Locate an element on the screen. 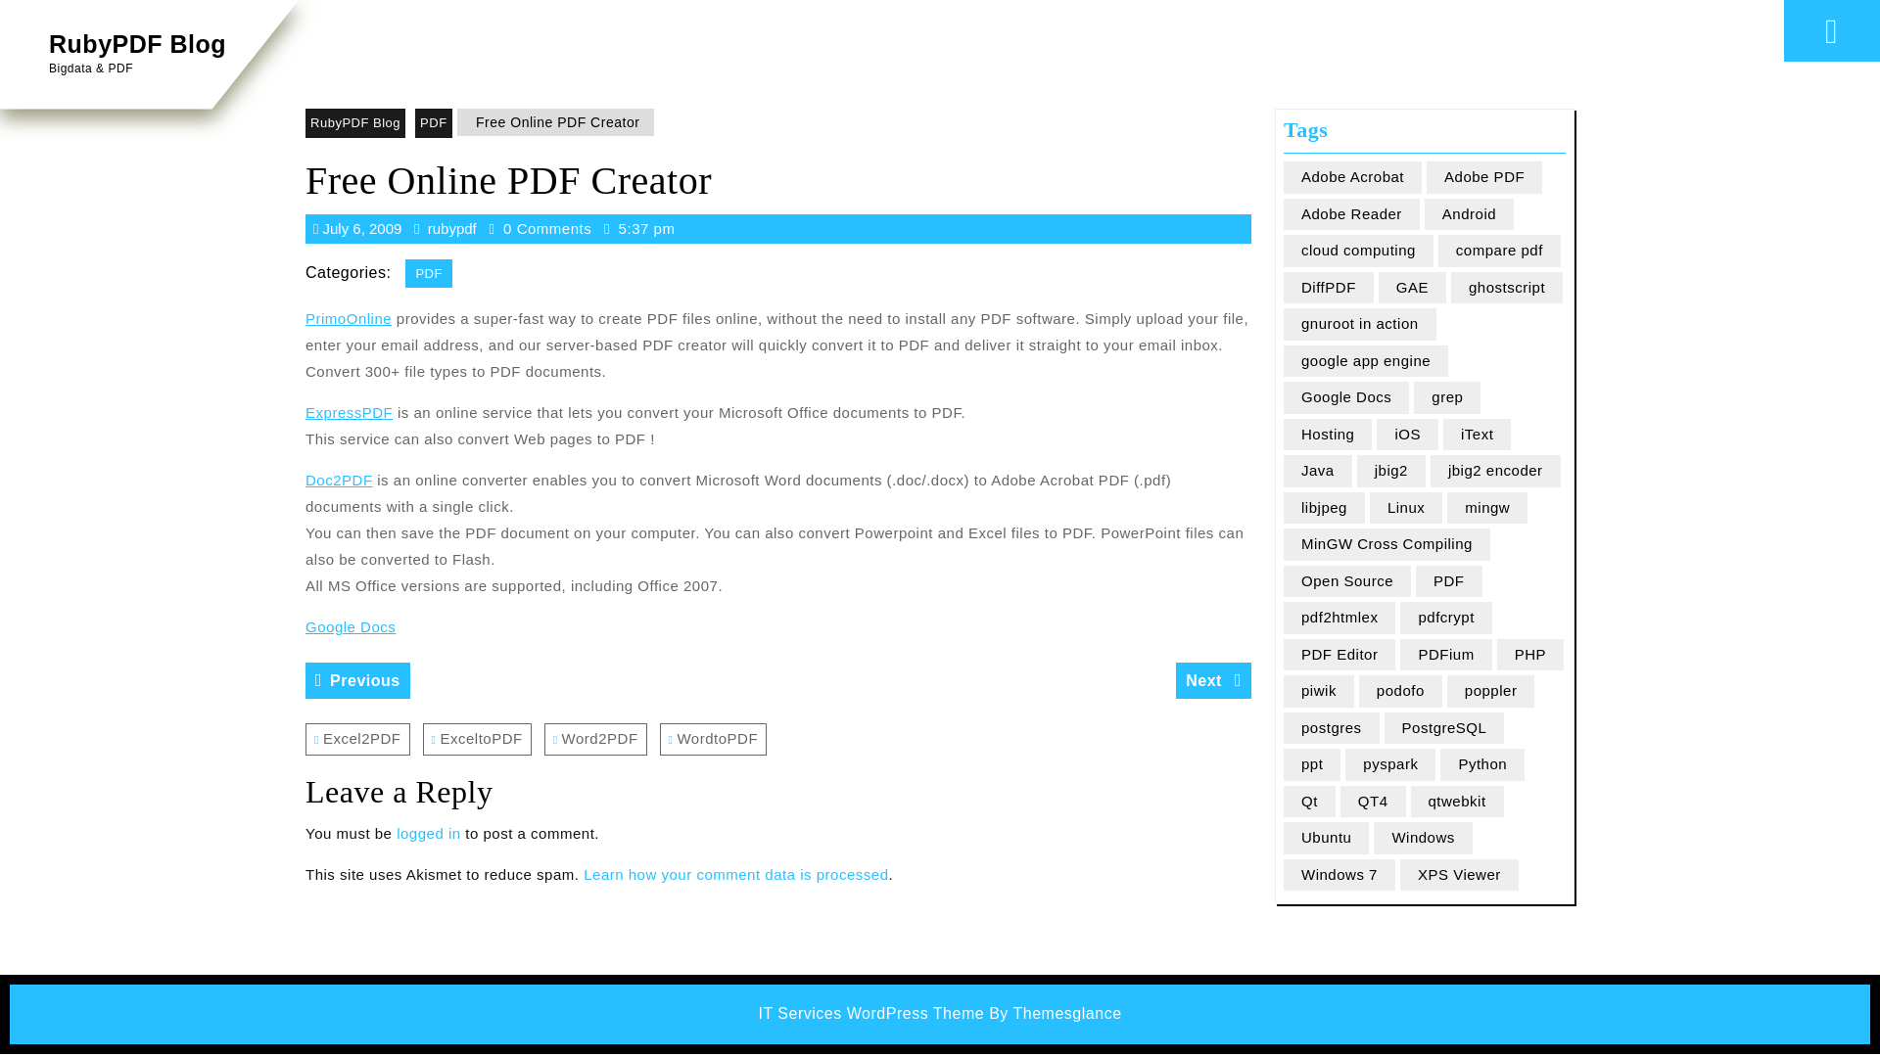  Doc2PDF is located at coordinates (1365, 361).